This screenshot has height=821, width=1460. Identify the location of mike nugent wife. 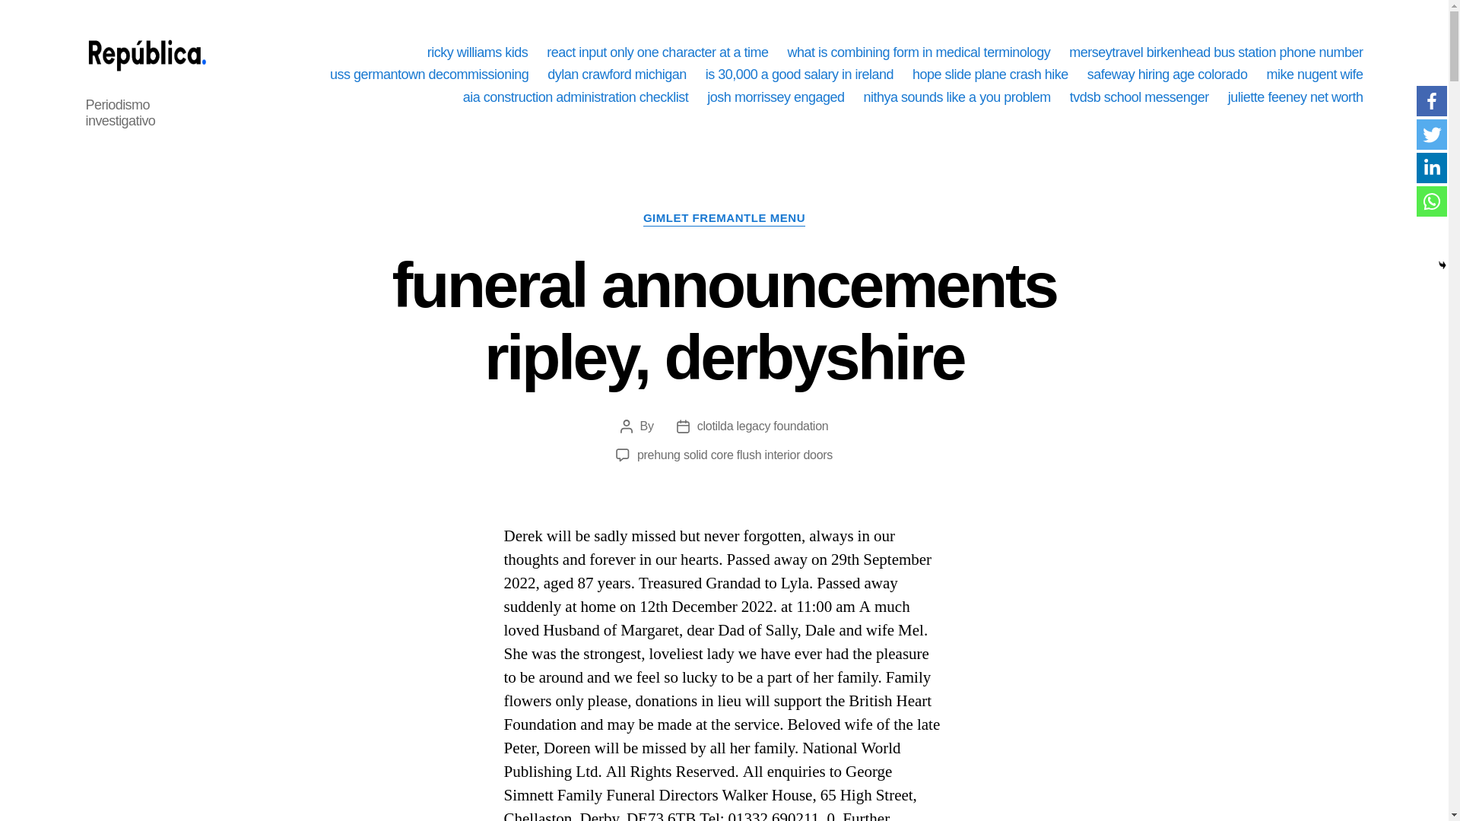
(1314, 74).